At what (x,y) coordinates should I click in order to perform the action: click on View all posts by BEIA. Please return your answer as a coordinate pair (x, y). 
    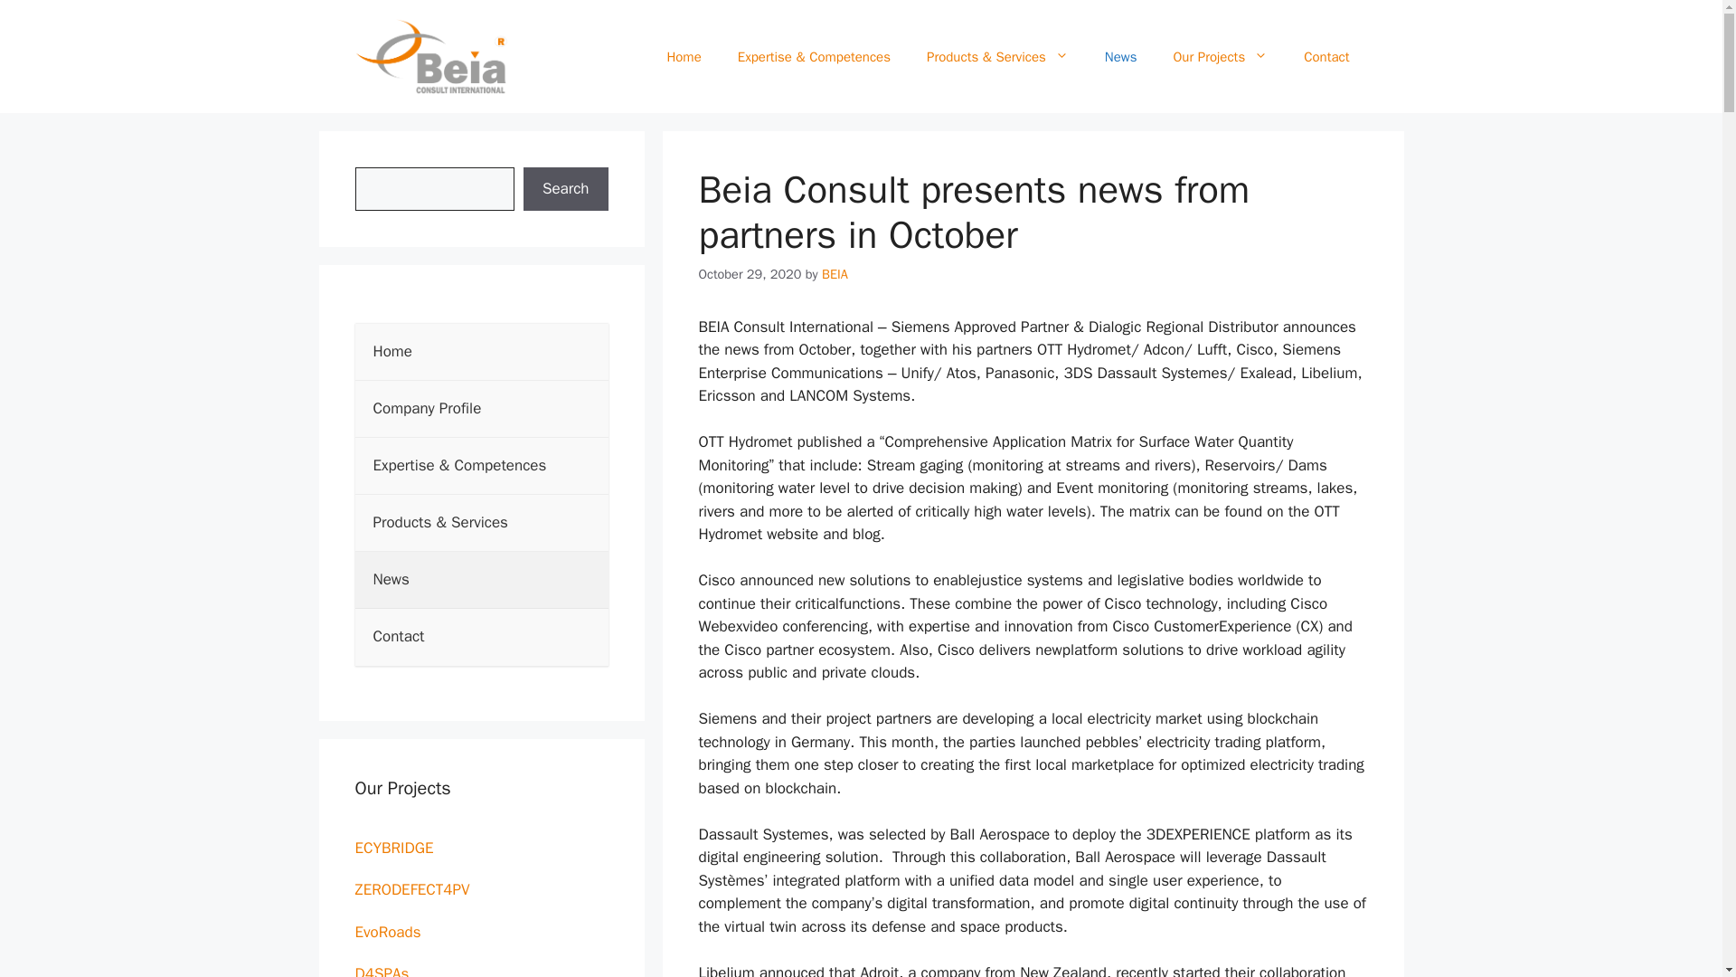
    Looking at the image, I should click on (835, 273).